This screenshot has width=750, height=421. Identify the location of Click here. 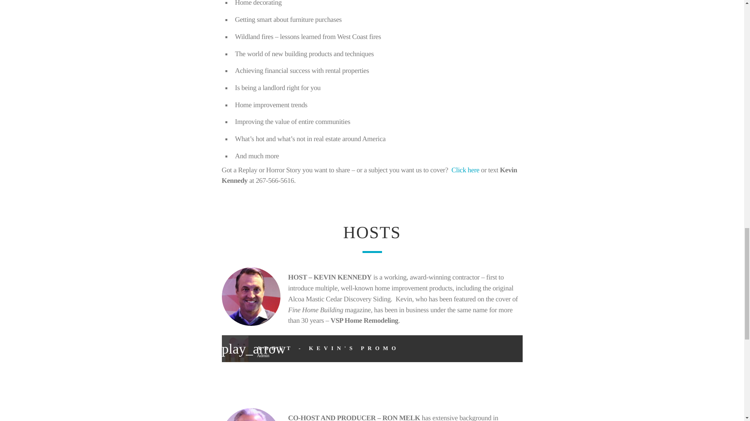
(465, 170).